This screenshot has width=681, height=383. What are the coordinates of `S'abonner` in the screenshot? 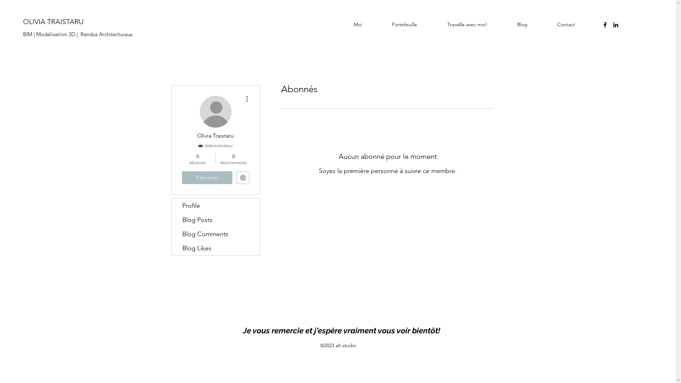 It's located at (207, 178).